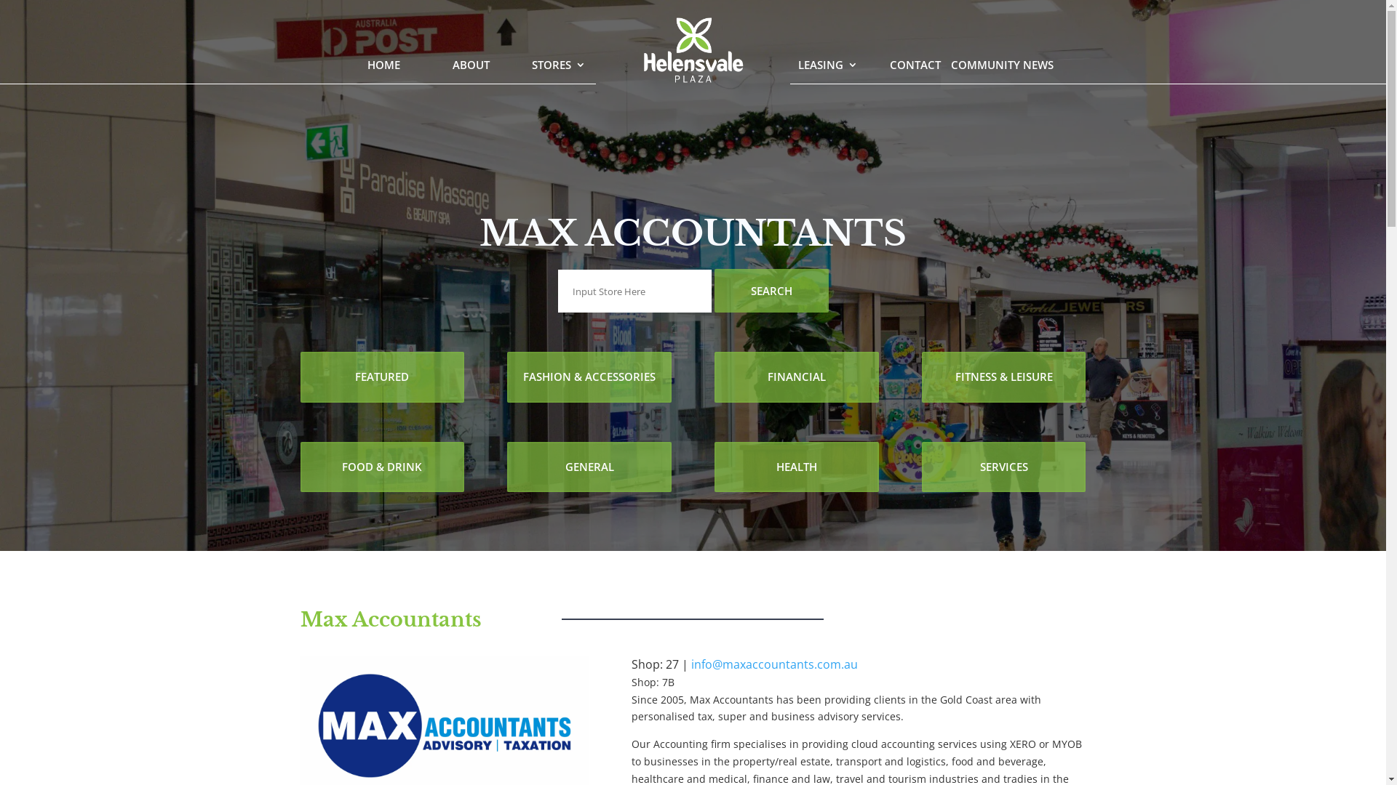  Describe the element at coordinates (796, 377) in the screenshot. I see `FINANCIAL` at that location.